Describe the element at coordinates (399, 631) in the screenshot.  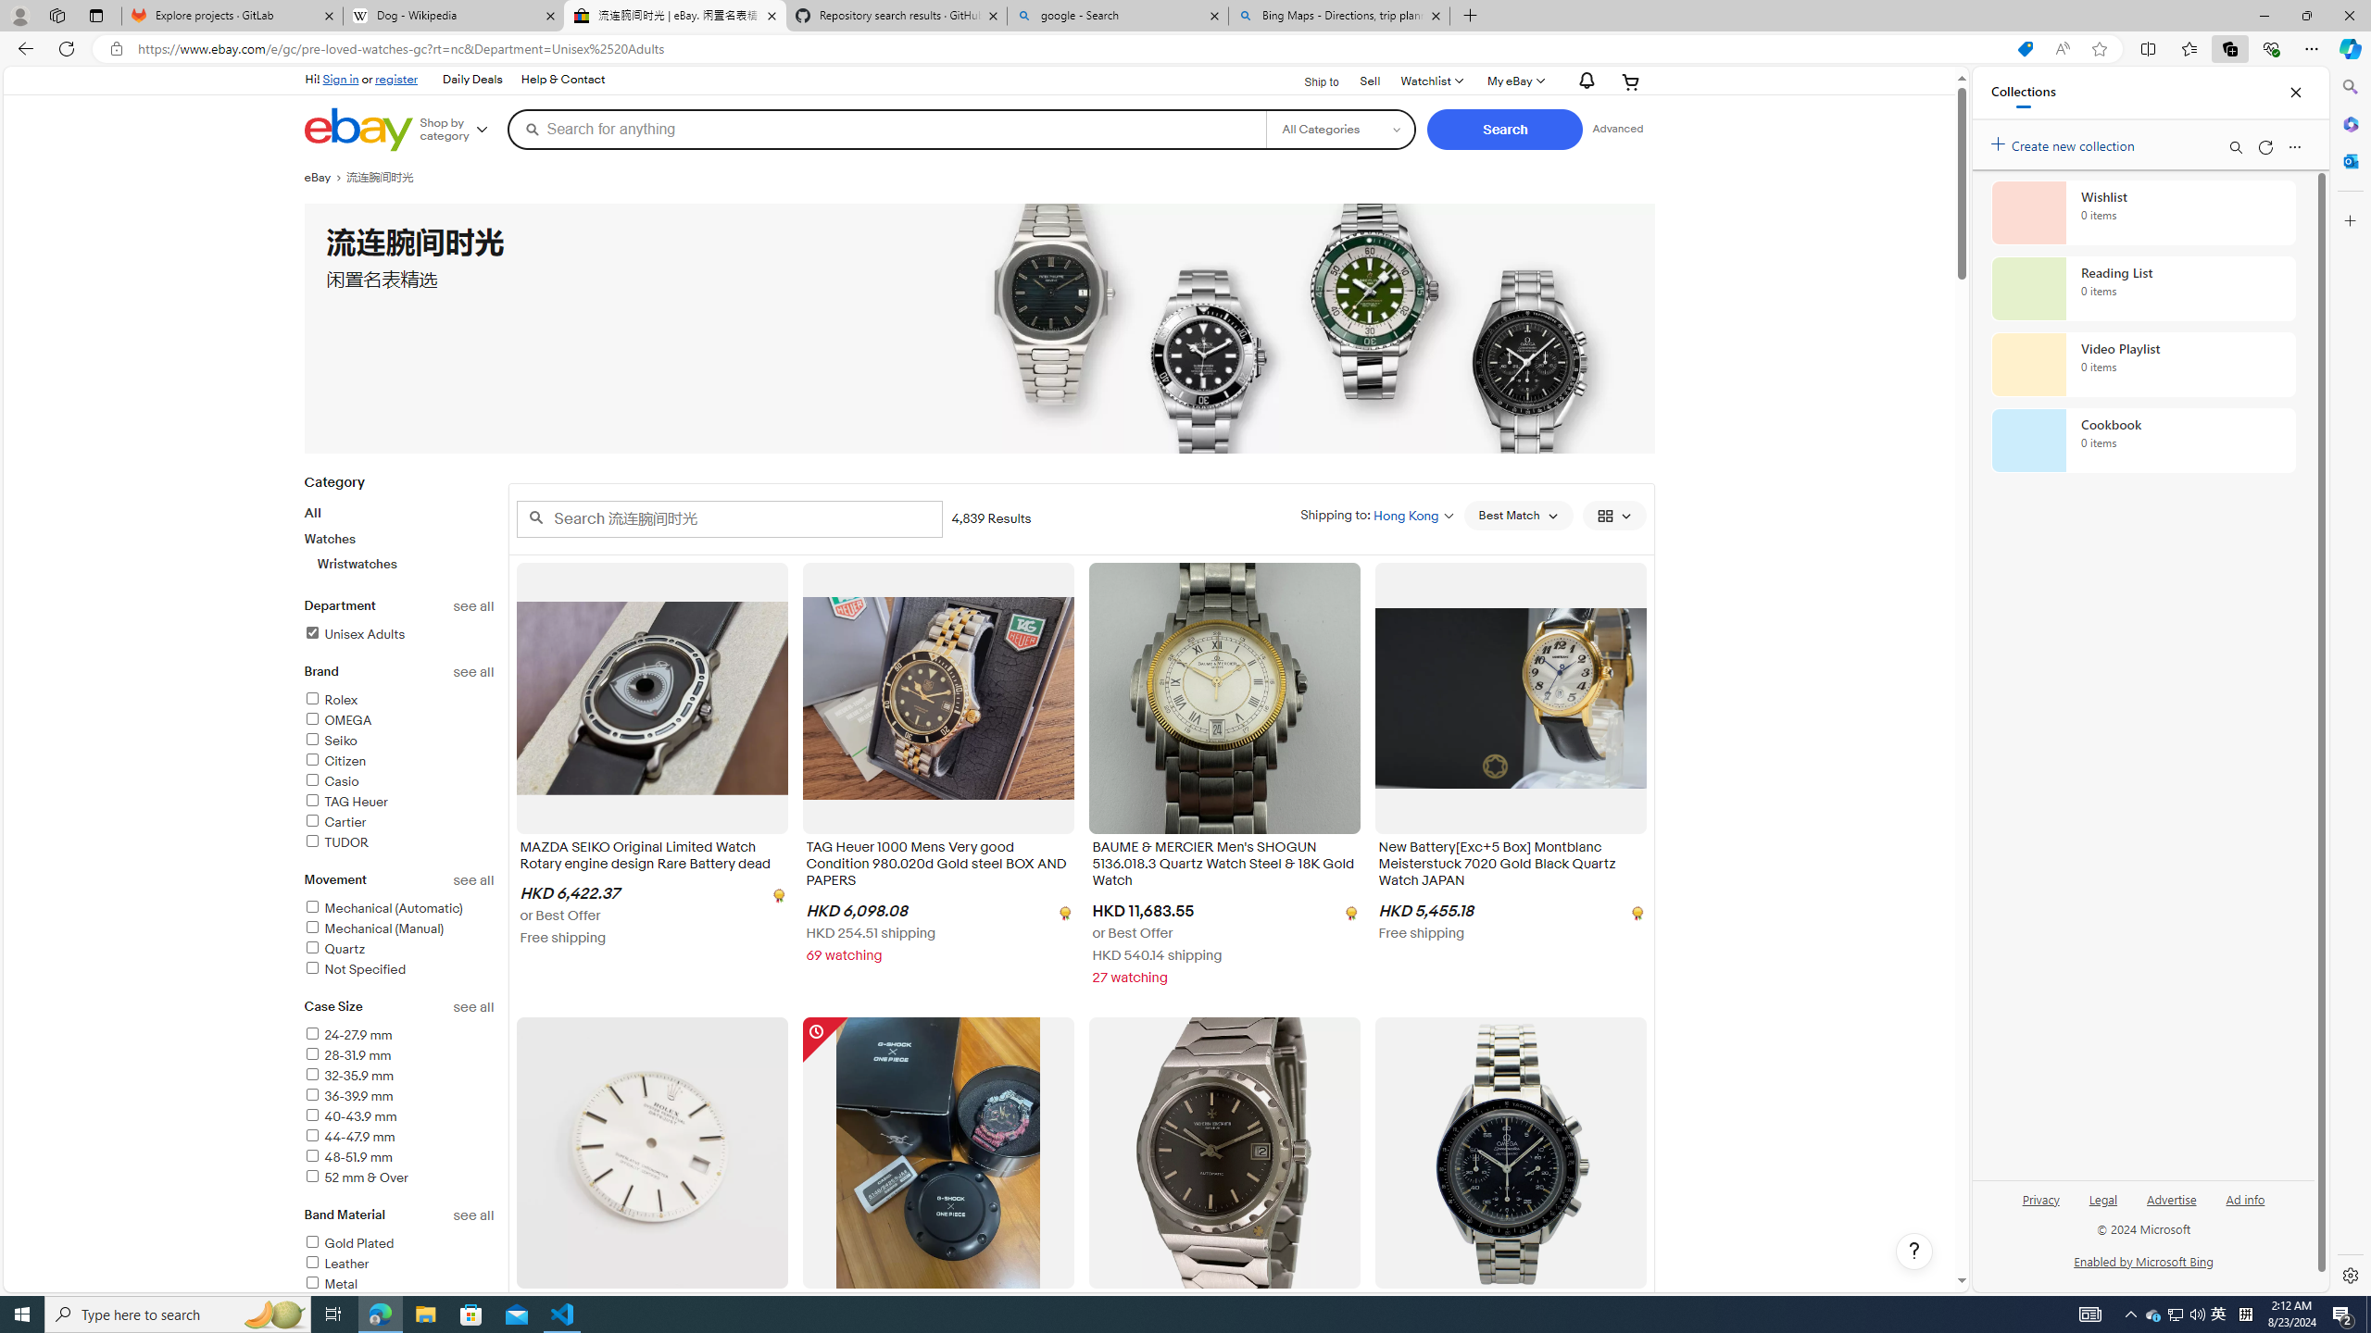
I see `Departmentsee allUnisex AdultsFilter Applied` at that location.